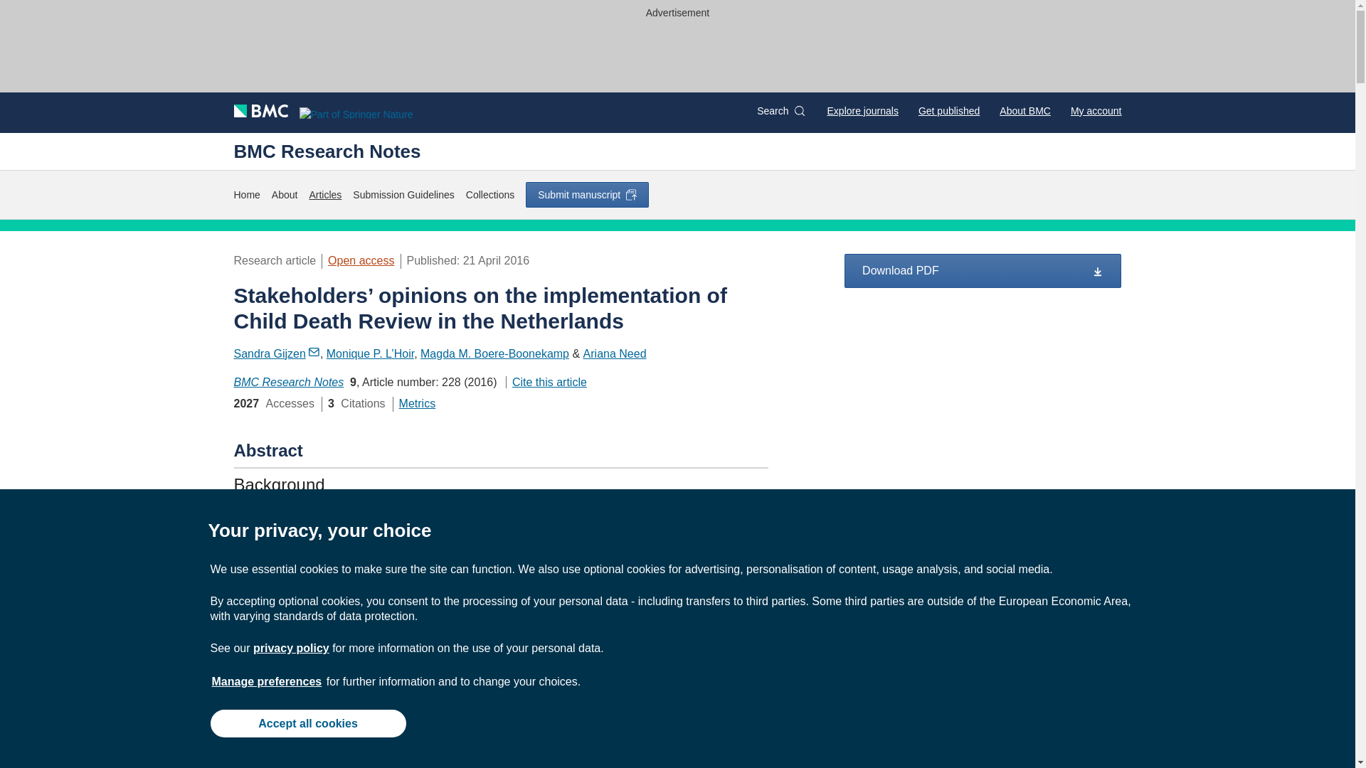 Image resolution: width=1366 pixels, height=768 pixels. I want to click on Sandra Gijzen, so click(276, 354).